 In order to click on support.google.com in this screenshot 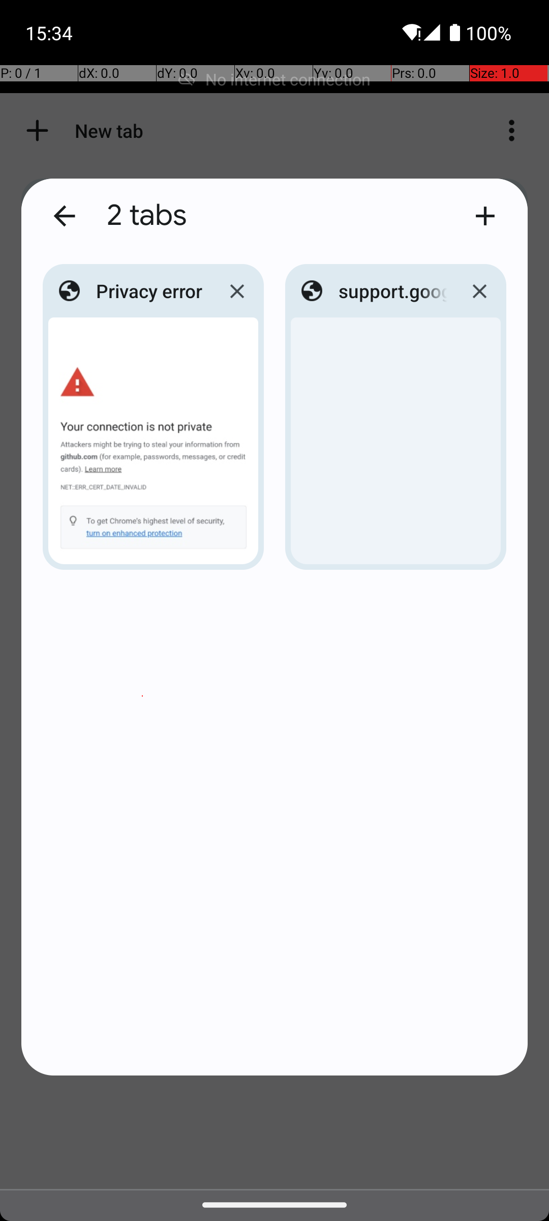, I will do `click(393, 291)`.